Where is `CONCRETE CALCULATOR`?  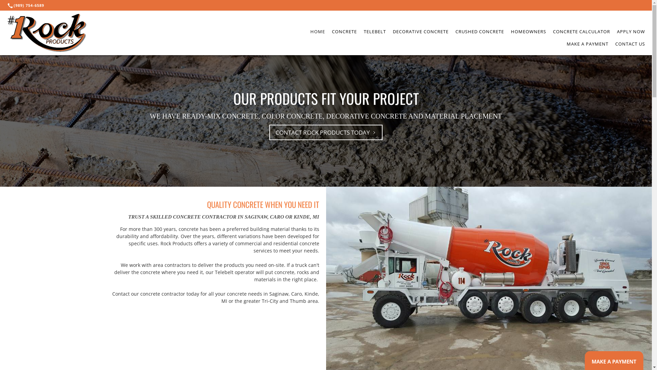 CONCRETE CALCULATOR is located at coordinates (582, 32).